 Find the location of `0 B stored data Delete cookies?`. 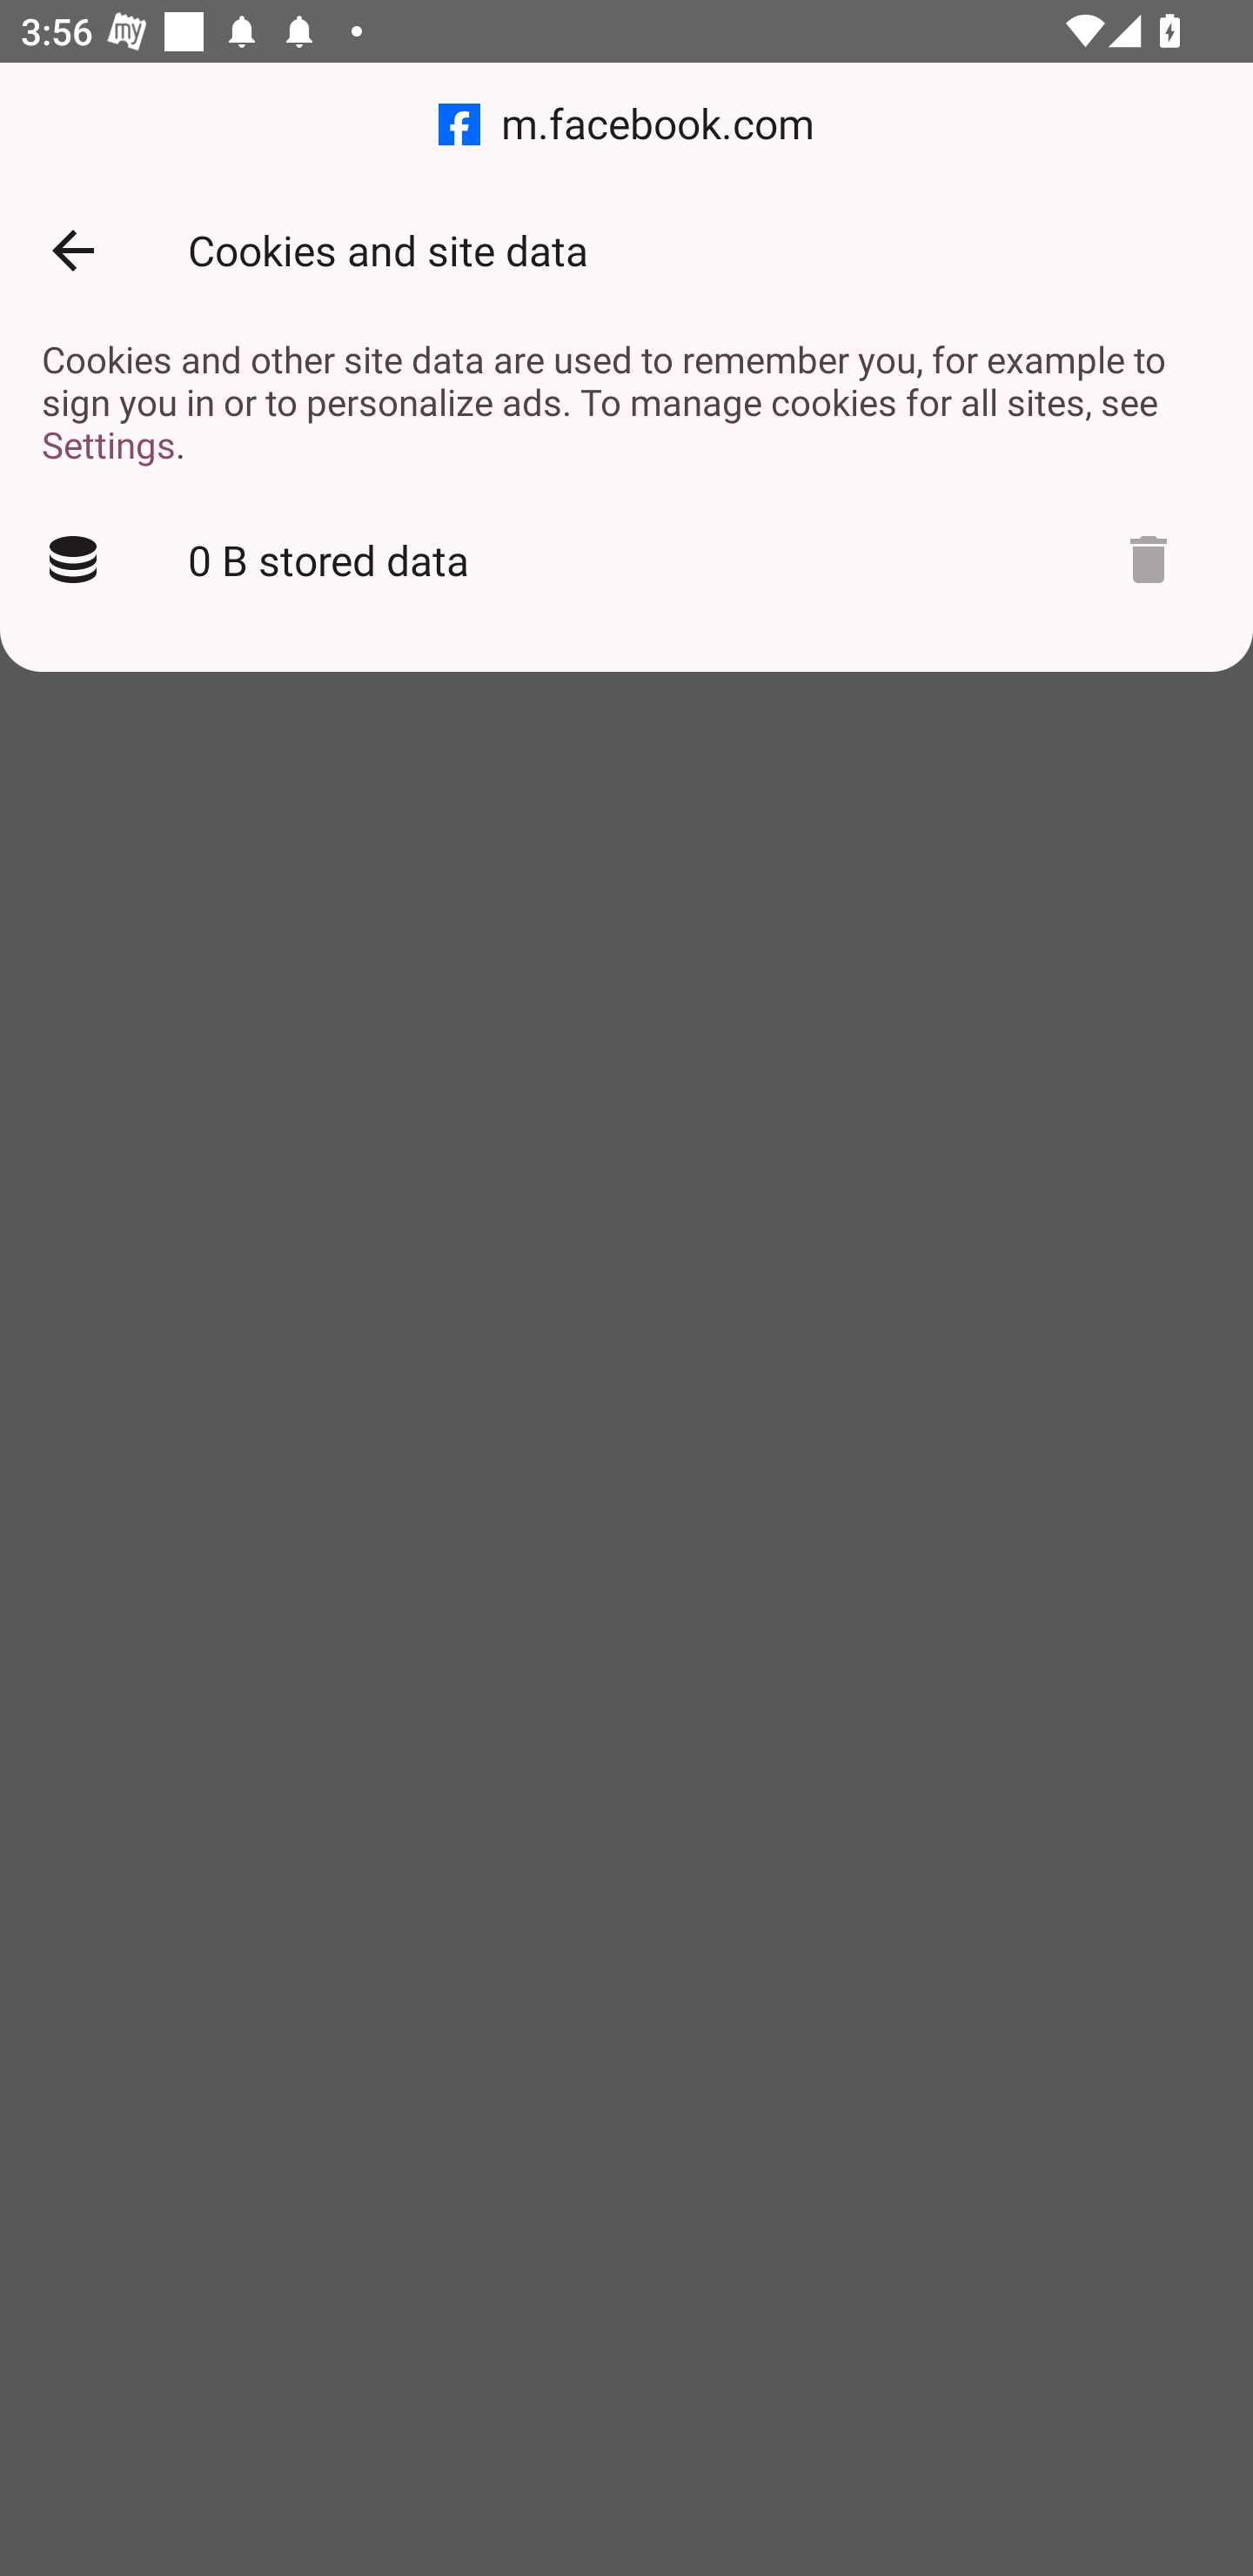

0 B stored data Delete cookies? is located at coordinates (626, 560).